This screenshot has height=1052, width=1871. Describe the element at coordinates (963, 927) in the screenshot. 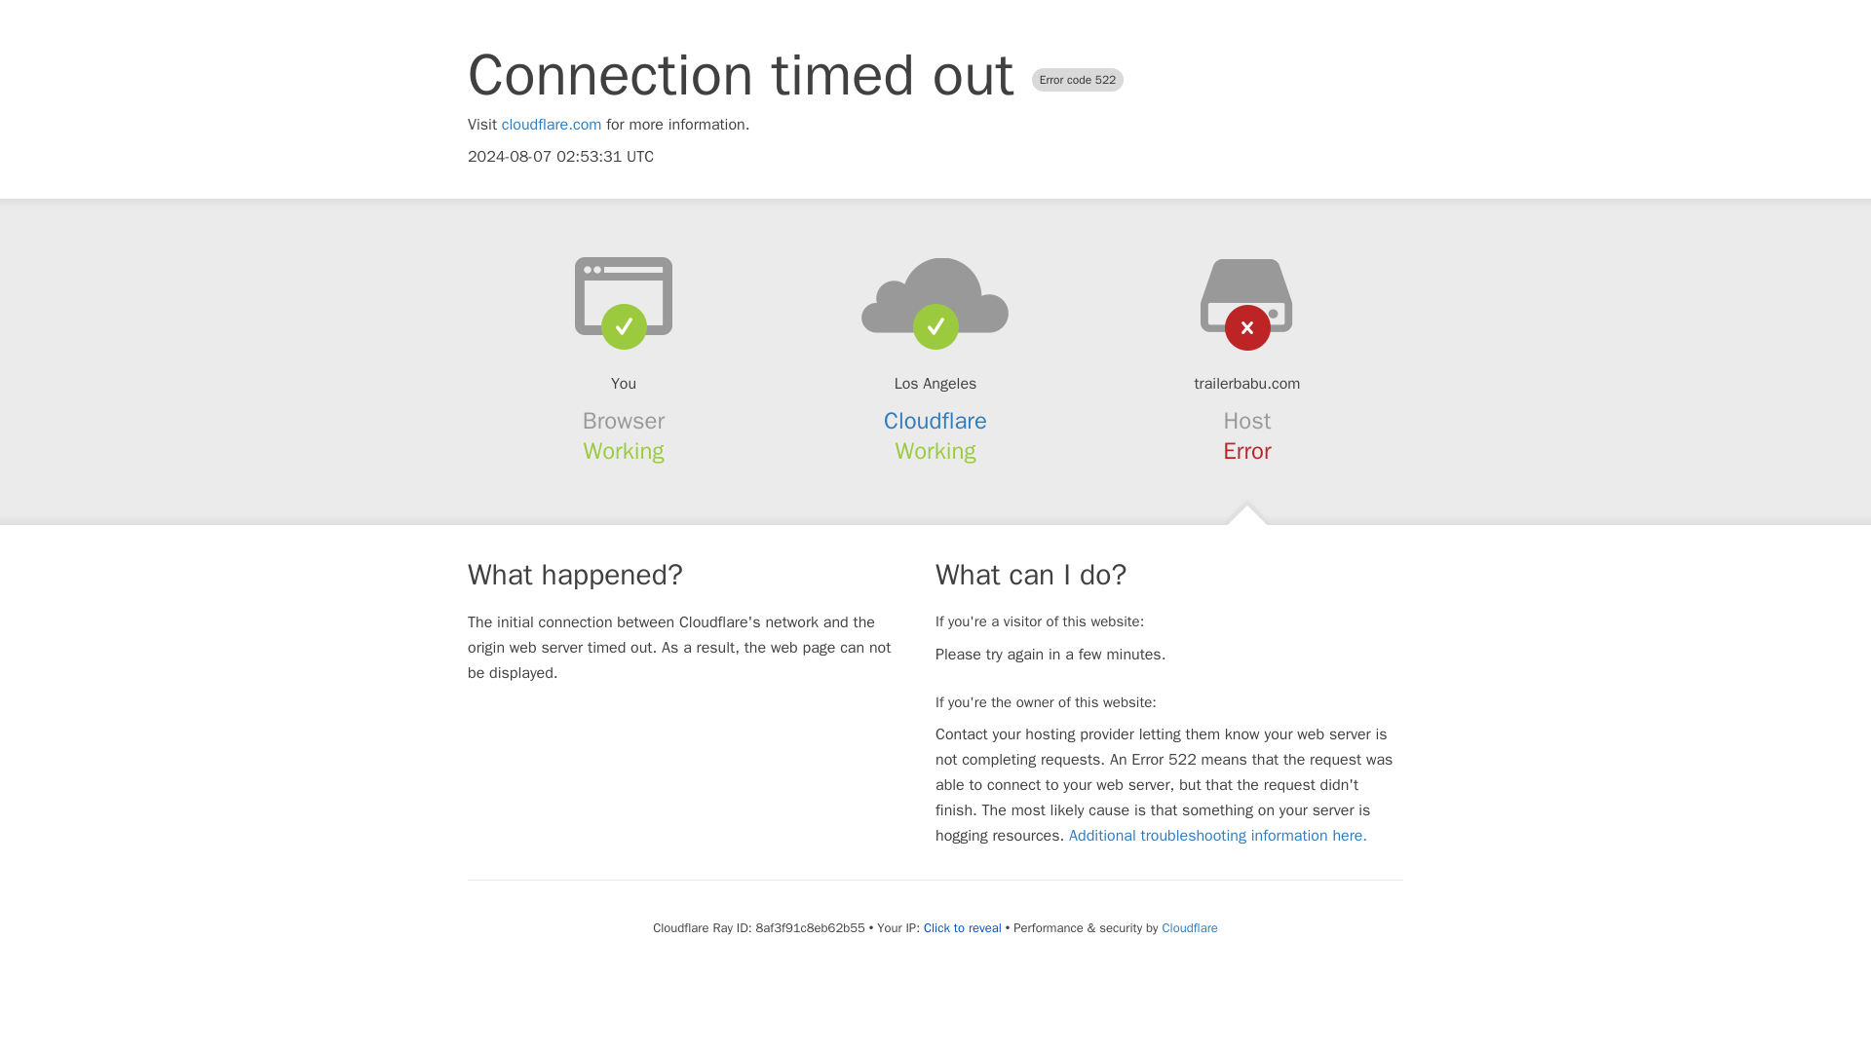

I see `Click to reveal` at that location.